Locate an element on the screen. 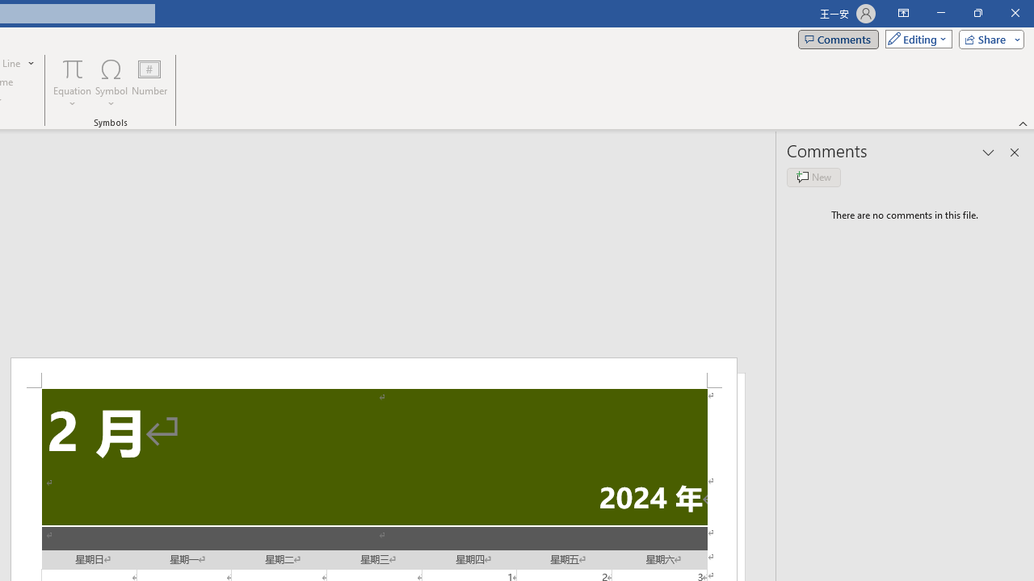 This screenshot has width=1034, height=581. Minimize is located at coordinates (940, 13).